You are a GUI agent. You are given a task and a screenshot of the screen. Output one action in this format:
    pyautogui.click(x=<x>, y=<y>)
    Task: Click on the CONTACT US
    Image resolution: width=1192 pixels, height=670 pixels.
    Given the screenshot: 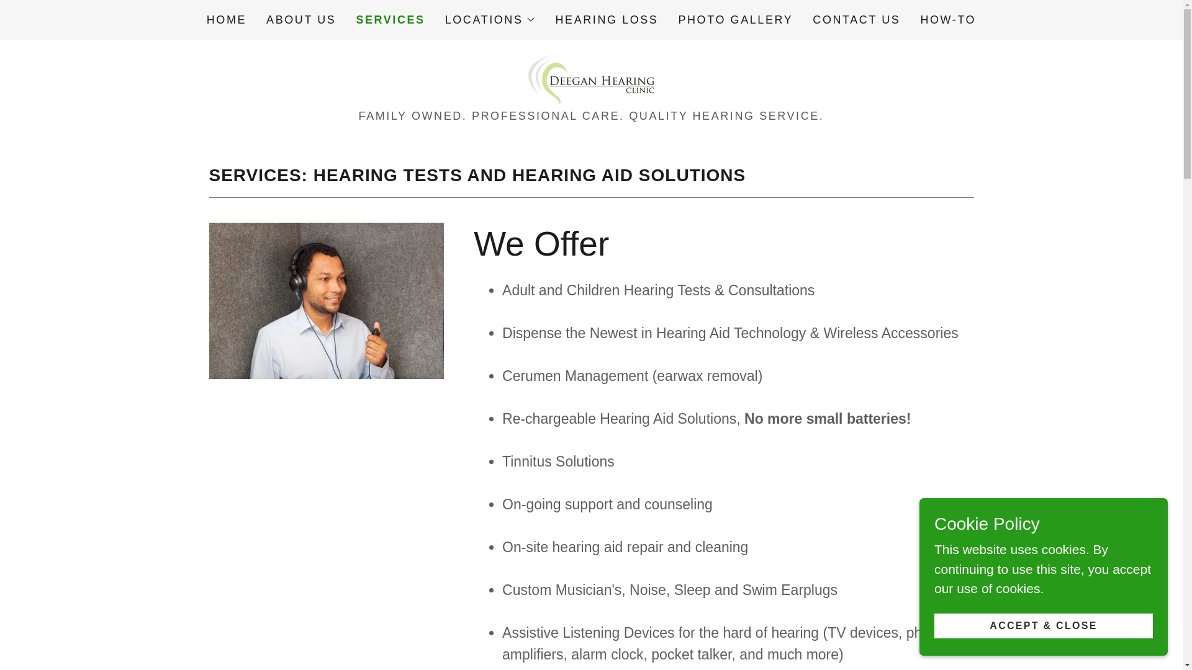 What is the action you would take?
    pyautogui.click(x=856, y=20)
    